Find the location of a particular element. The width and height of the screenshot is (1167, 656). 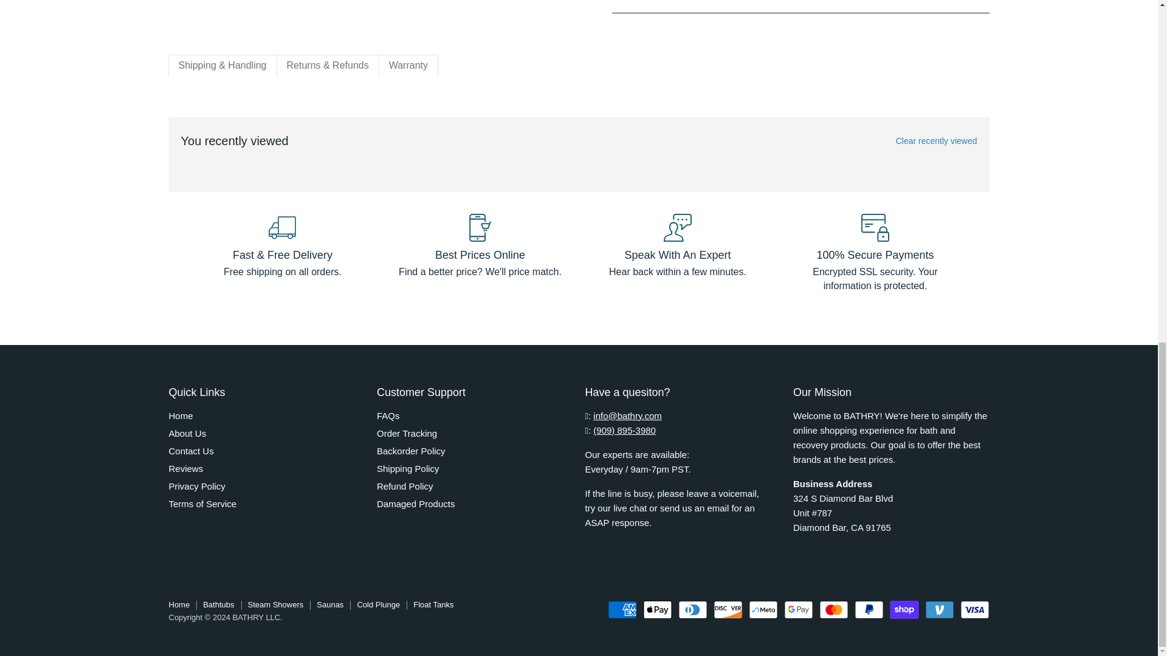

American Express is located at coordinates (622, 610).